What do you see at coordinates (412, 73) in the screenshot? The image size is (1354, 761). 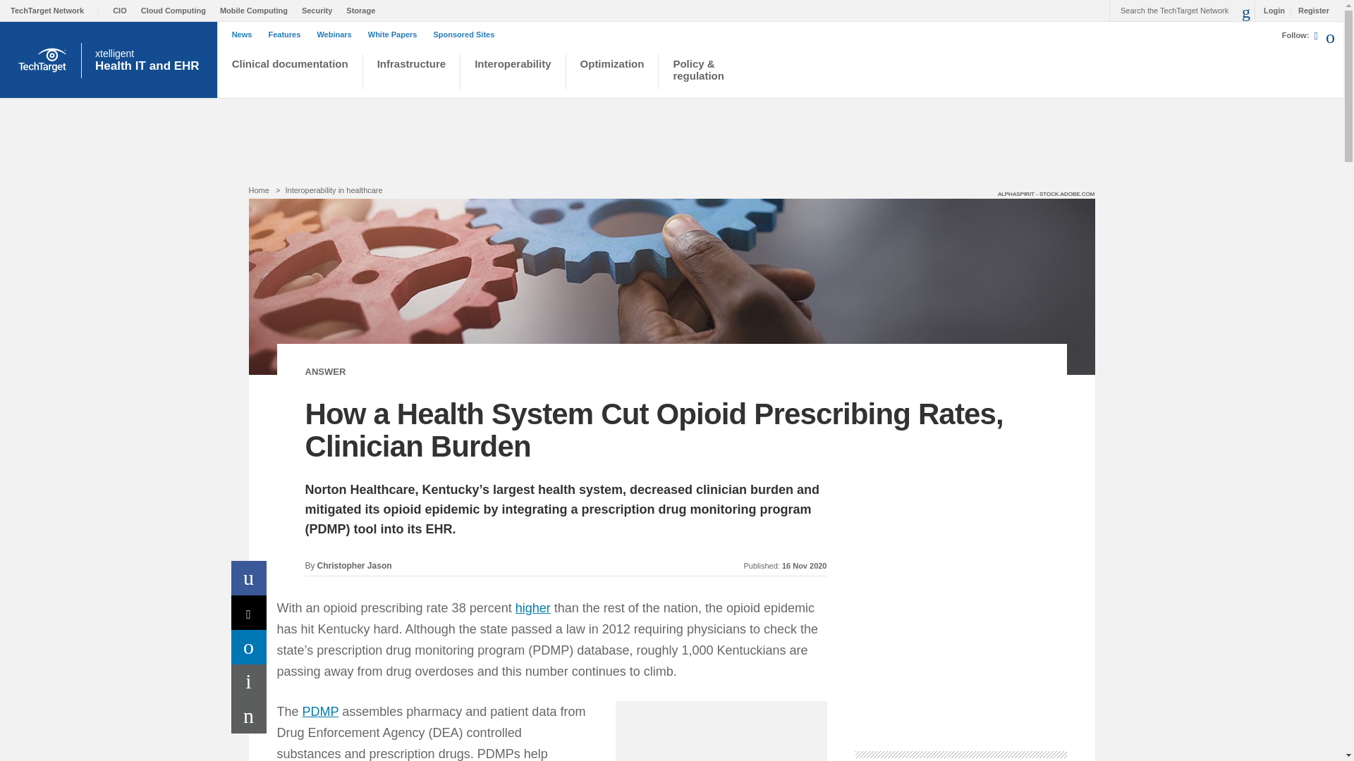 I see `Infrastructure` at bounding box center [412, 73].